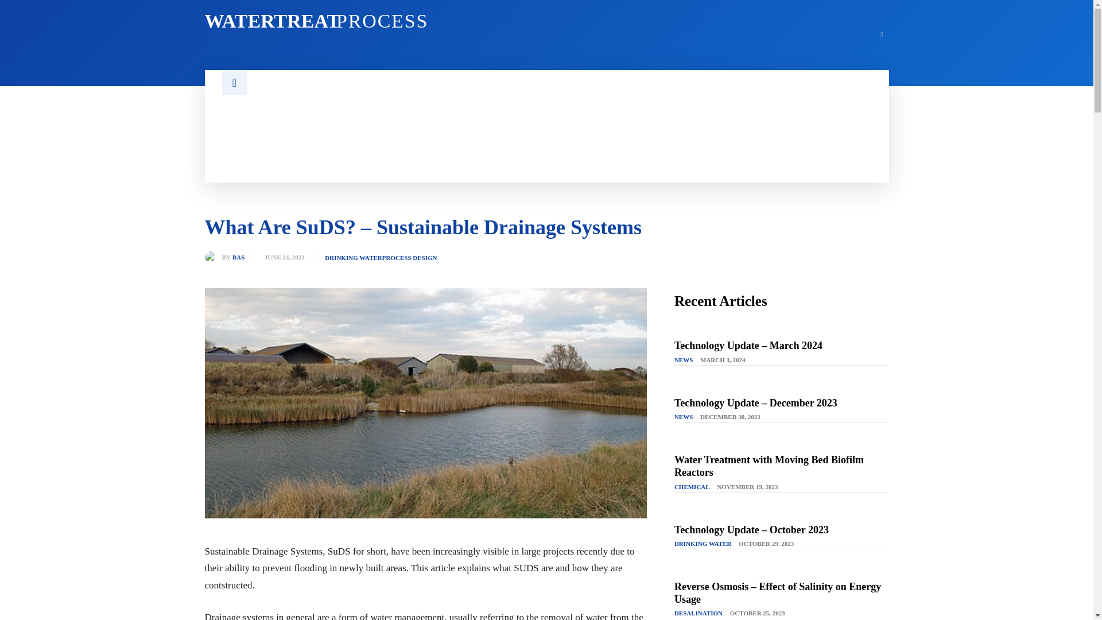 The image size is (1102, 620). What do you see at coordinates (882, 34) in the screenshot?
I see `Linkedin` at bounding box center [882, 34].